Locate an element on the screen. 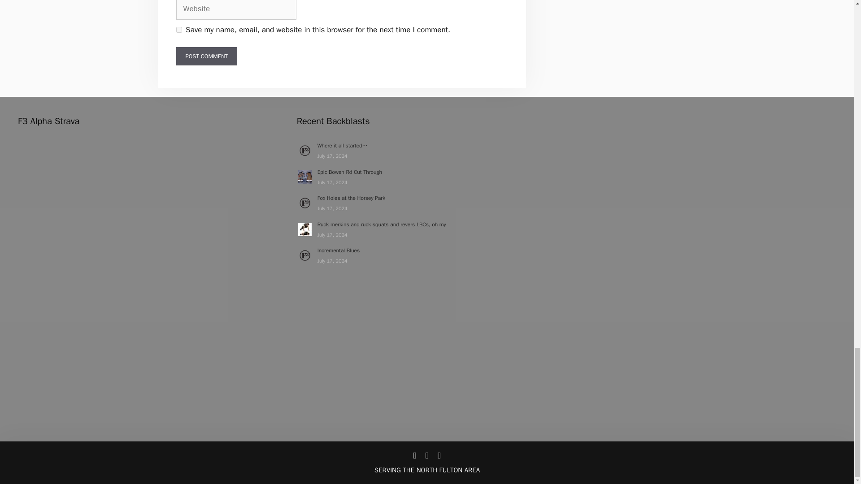  yes is located at coordinates (178, 30).